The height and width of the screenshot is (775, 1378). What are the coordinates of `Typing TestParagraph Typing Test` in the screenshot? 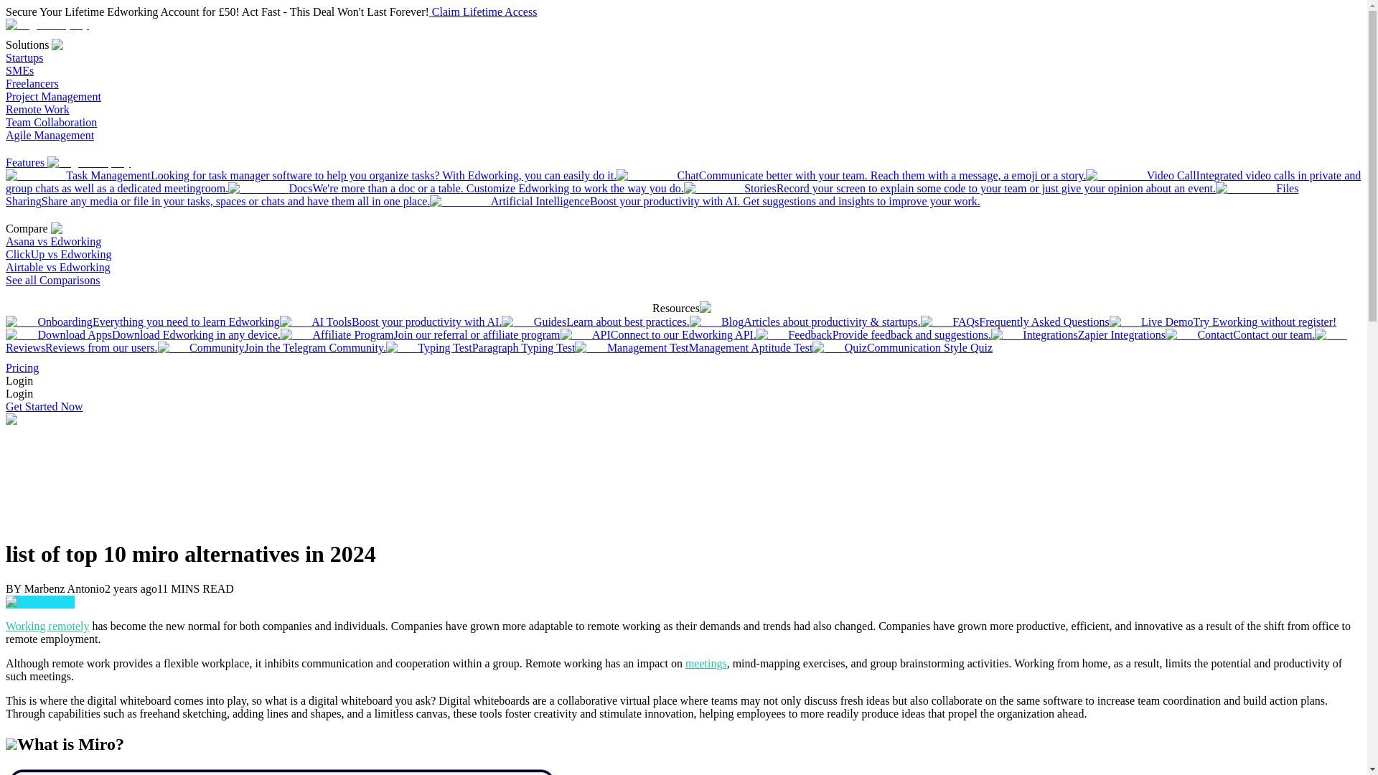 It's located at (481, 347).